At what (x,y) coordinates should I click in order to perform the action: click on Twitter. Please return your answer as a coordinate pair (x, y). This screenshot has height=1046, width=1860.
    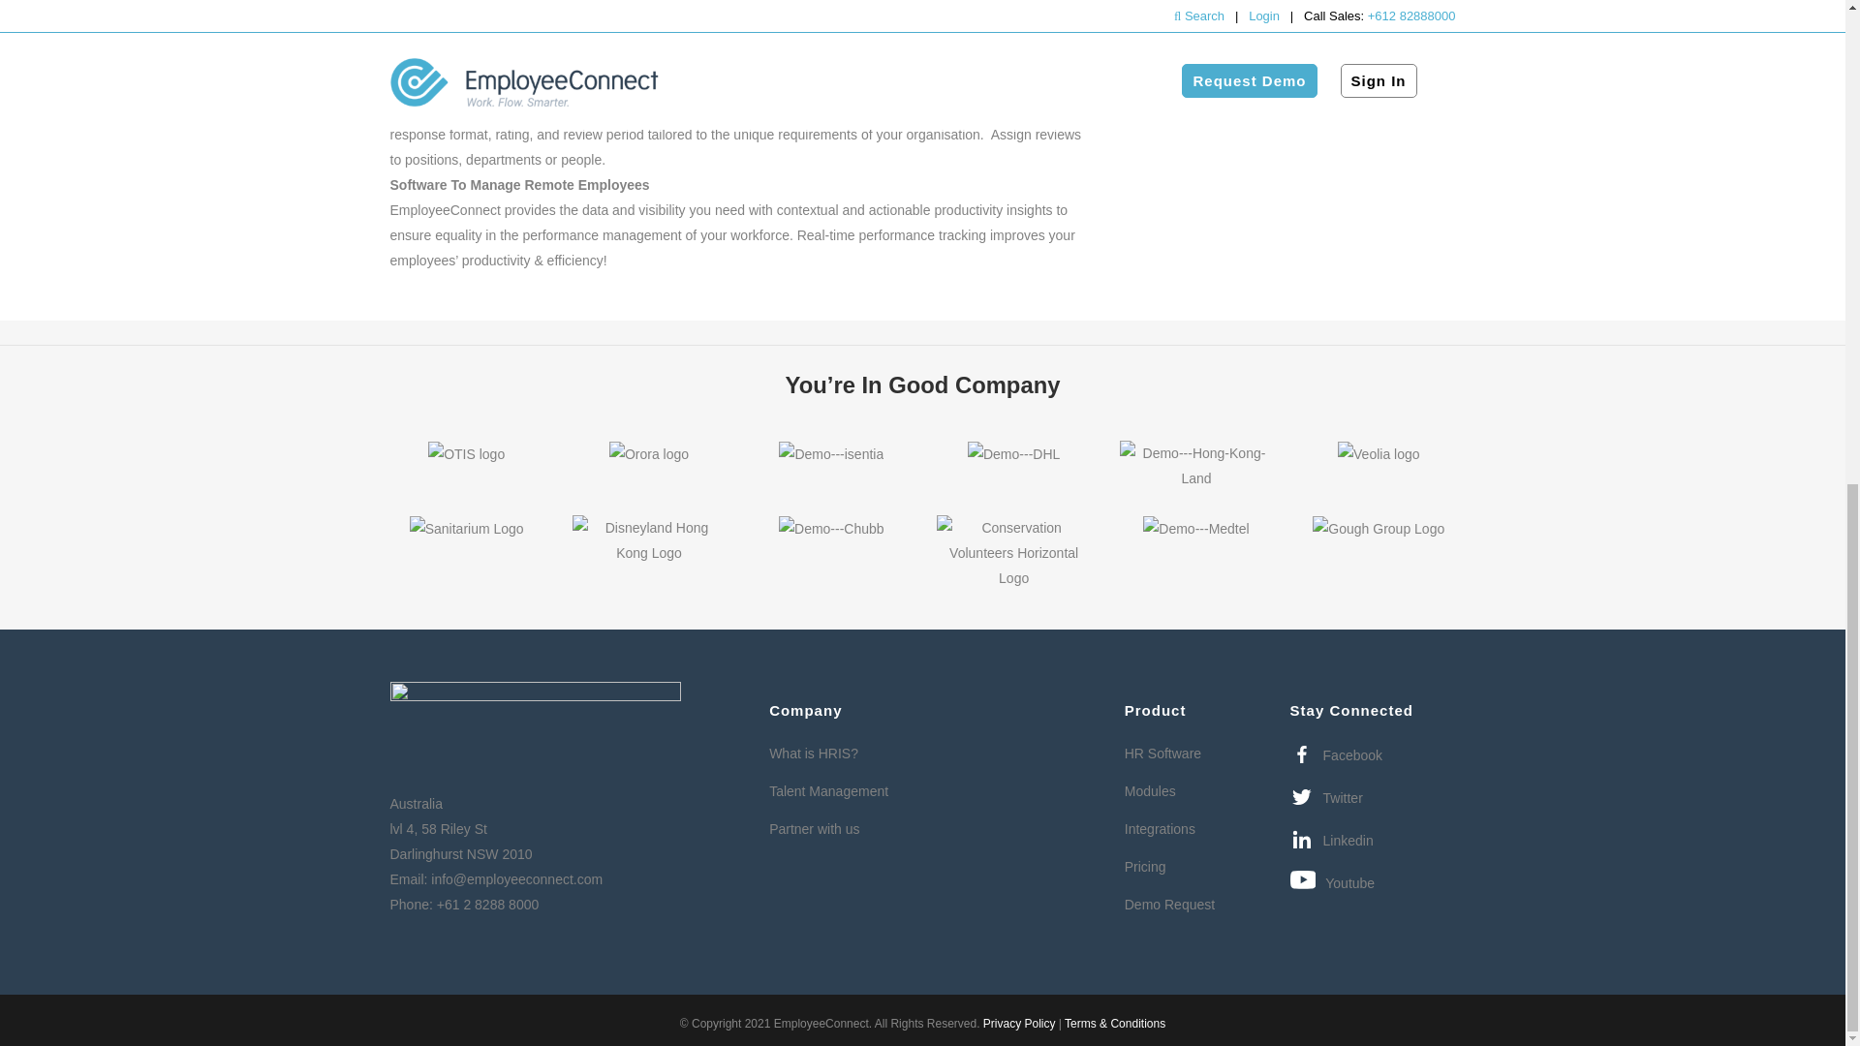
    Looking at the image, I should click on (1327, 798).